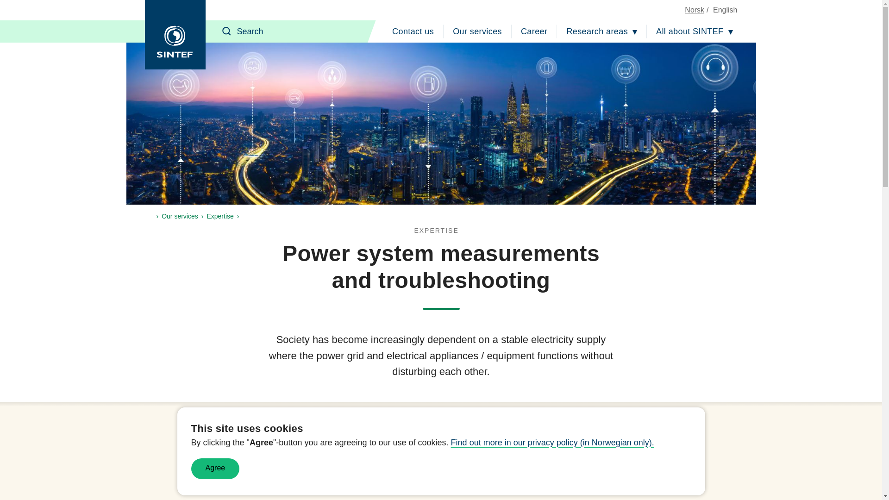 Image resolution: width=889 pixels, height=500 pixels. I want to click on Our services, so click(477, 31).